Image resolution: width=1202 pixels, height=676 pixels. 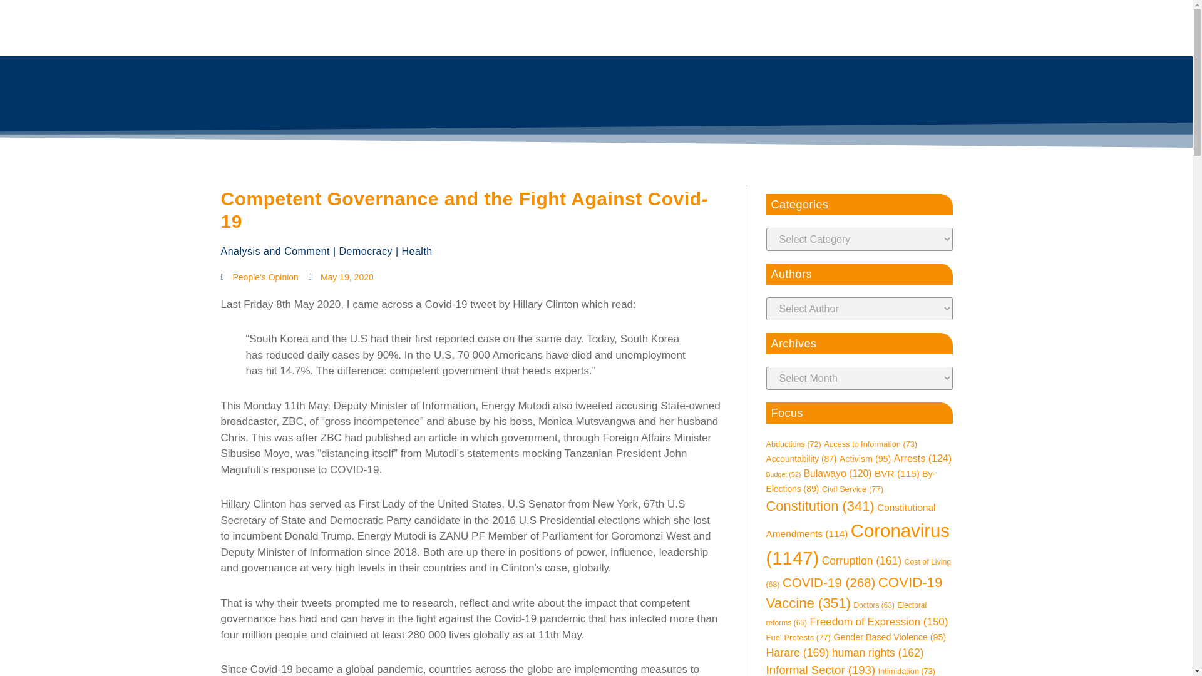 I want to click on People's Opinion, so click(x=259, y=277).